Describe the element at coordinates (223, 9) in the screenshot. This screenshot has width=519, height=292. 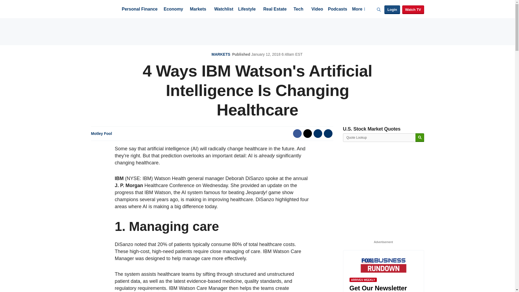
I see `Watchlist` at that location.